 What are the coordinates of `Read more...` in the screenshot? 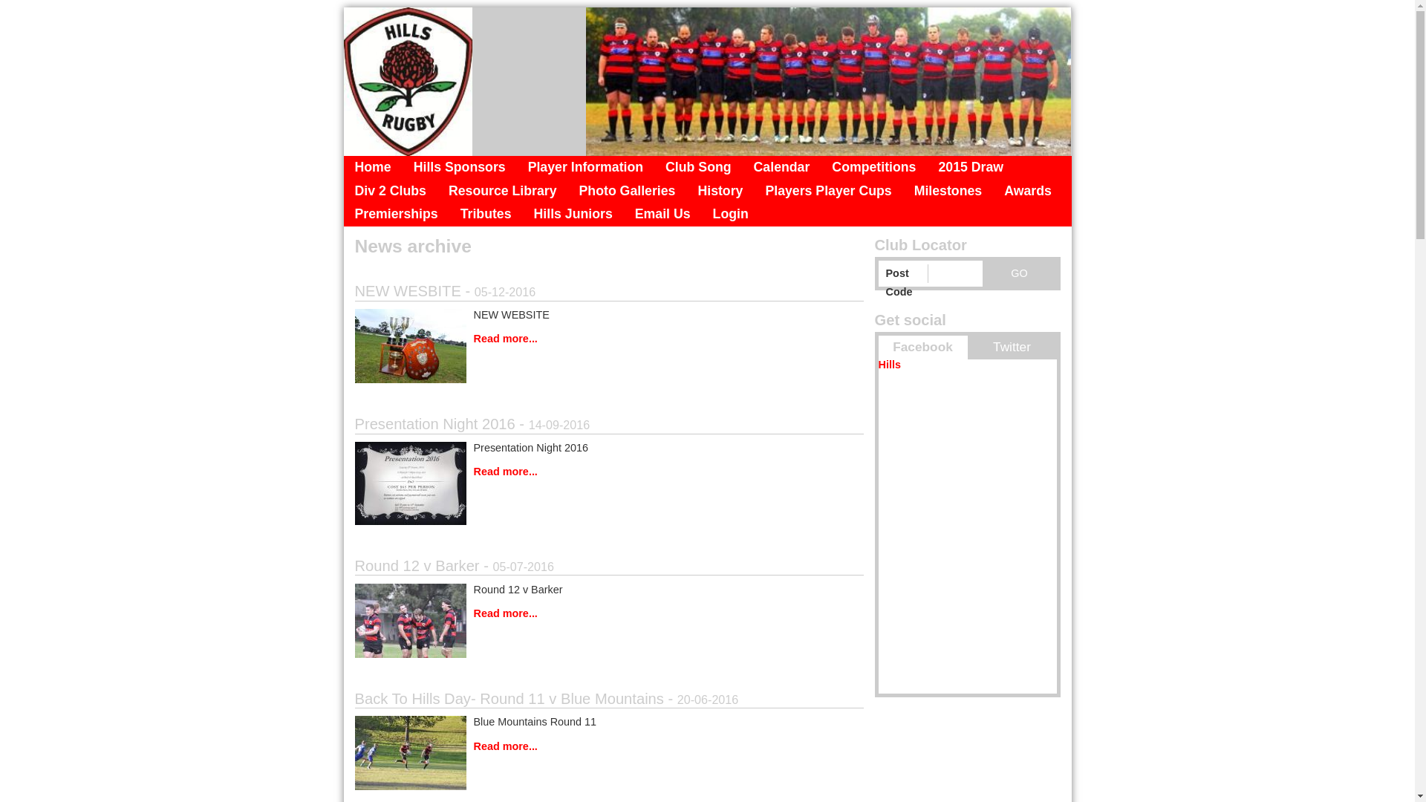 It's located at (609, 472).